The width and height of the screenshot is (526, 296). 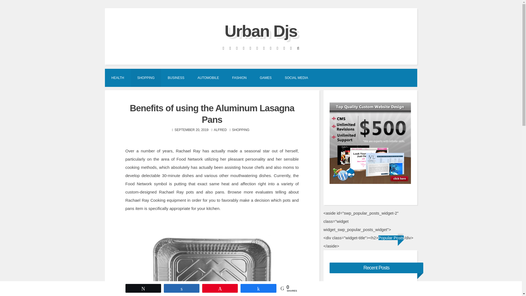 What do you see at coordinates (118, 77) in the screenshot?
I see `HEALTH` at bounding box center [118, 77].